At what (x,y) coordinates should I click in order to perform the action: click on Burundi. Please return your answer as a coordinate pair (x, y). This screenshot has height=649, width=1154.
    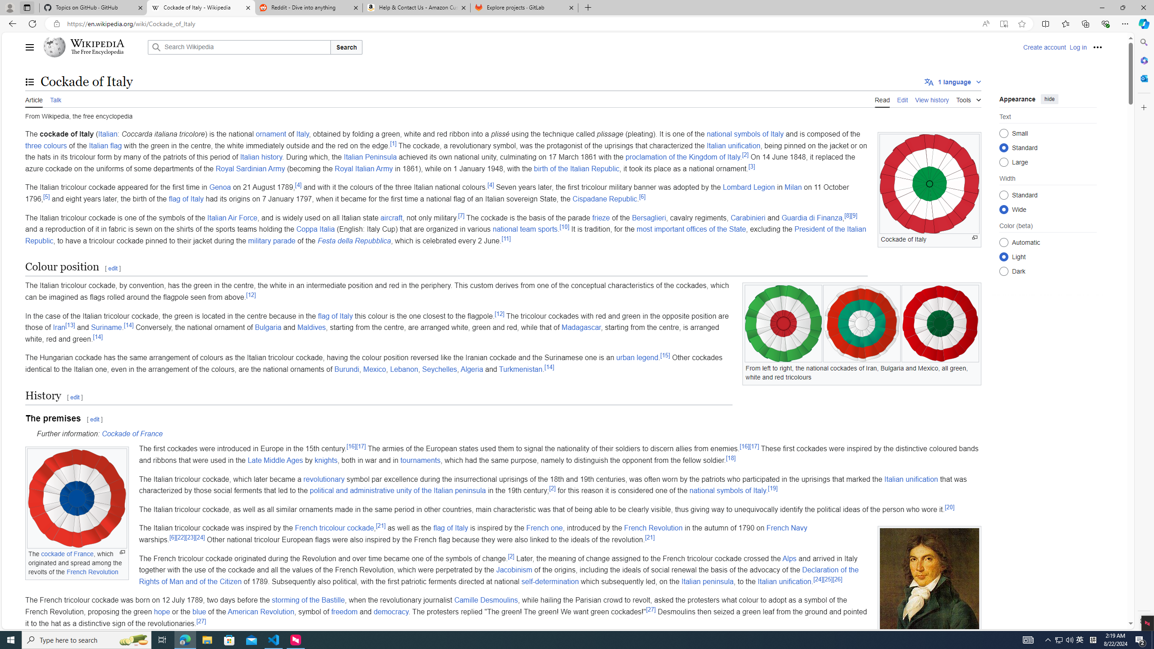
    Looking at the image, I should click on (346, 370).